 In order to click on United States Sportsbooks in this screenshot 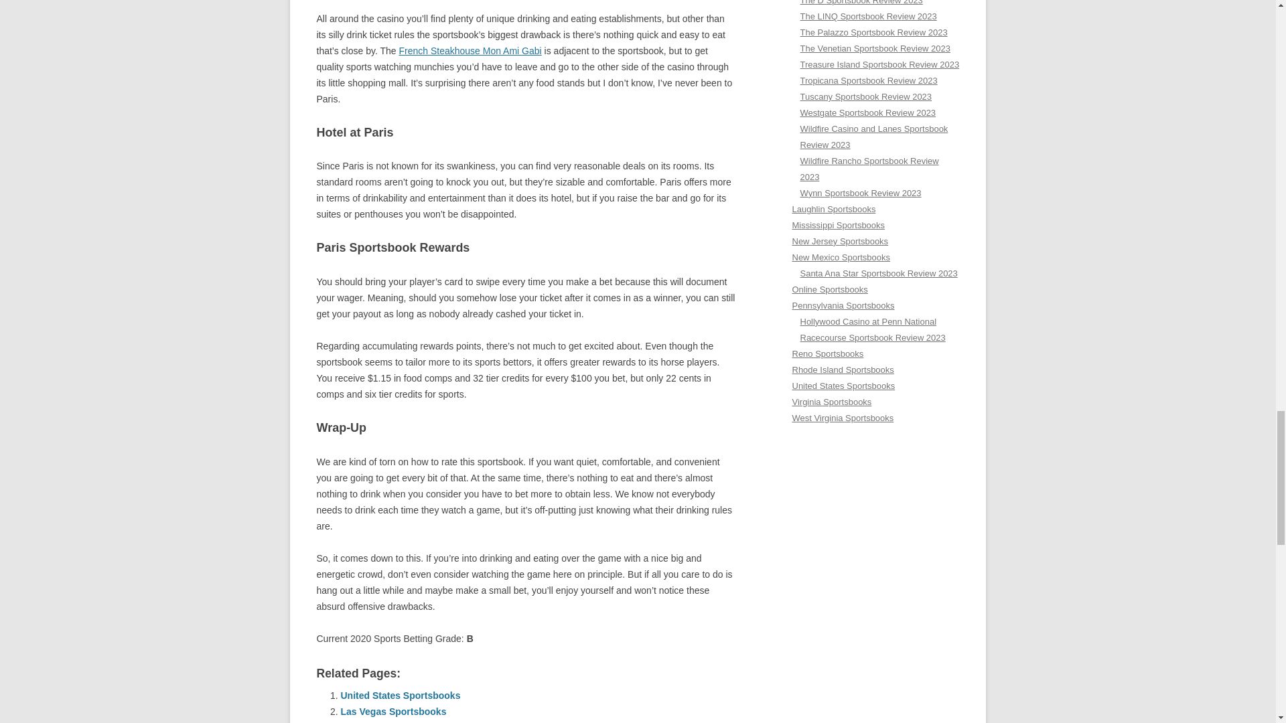, I will do `click(401, 695)`.